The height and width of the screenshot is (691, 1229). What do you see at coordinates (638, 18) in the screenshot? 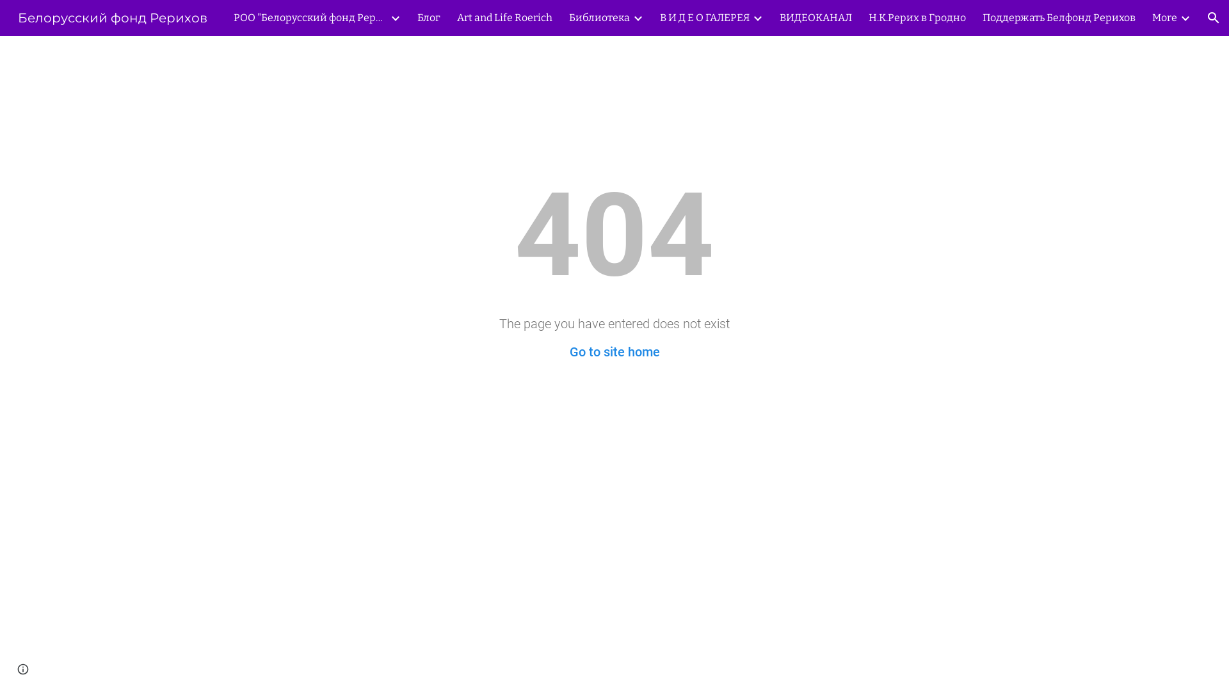
I see `Expand/Collapse` at bounding box center [638, 18].